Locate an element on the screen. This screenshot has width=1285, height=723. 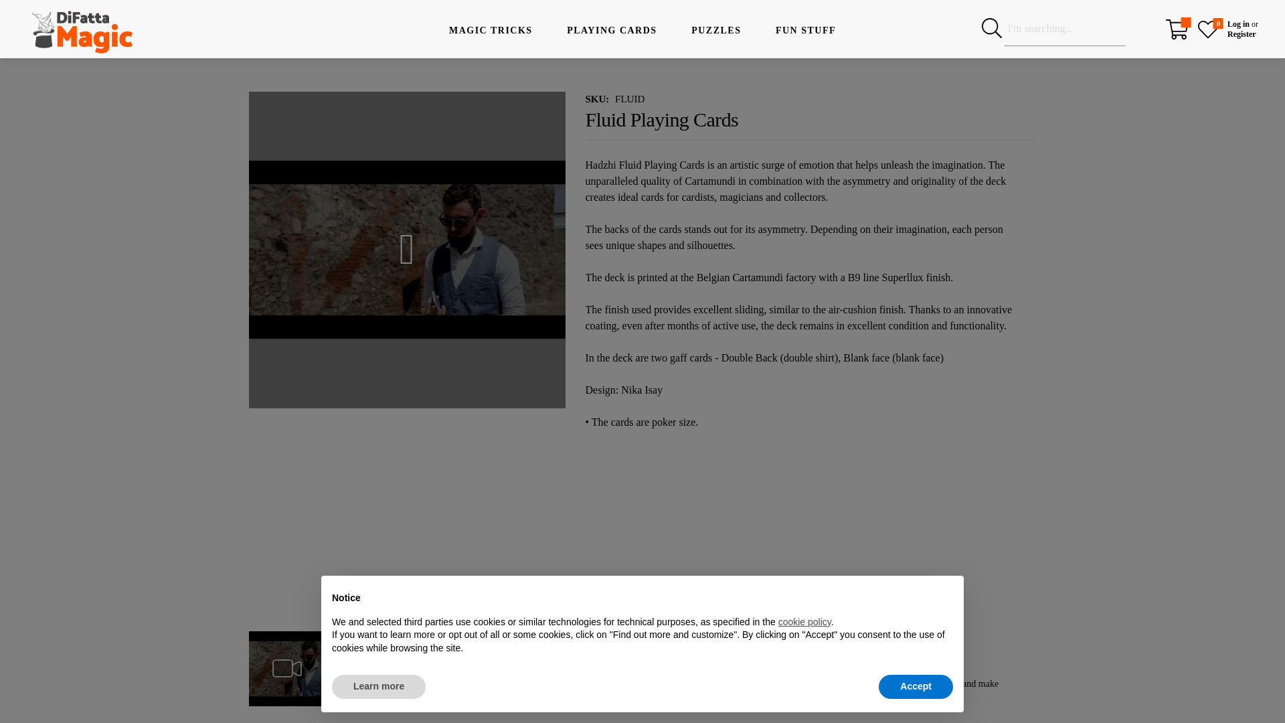
PUZZLES is located at coordinates (805, 23).